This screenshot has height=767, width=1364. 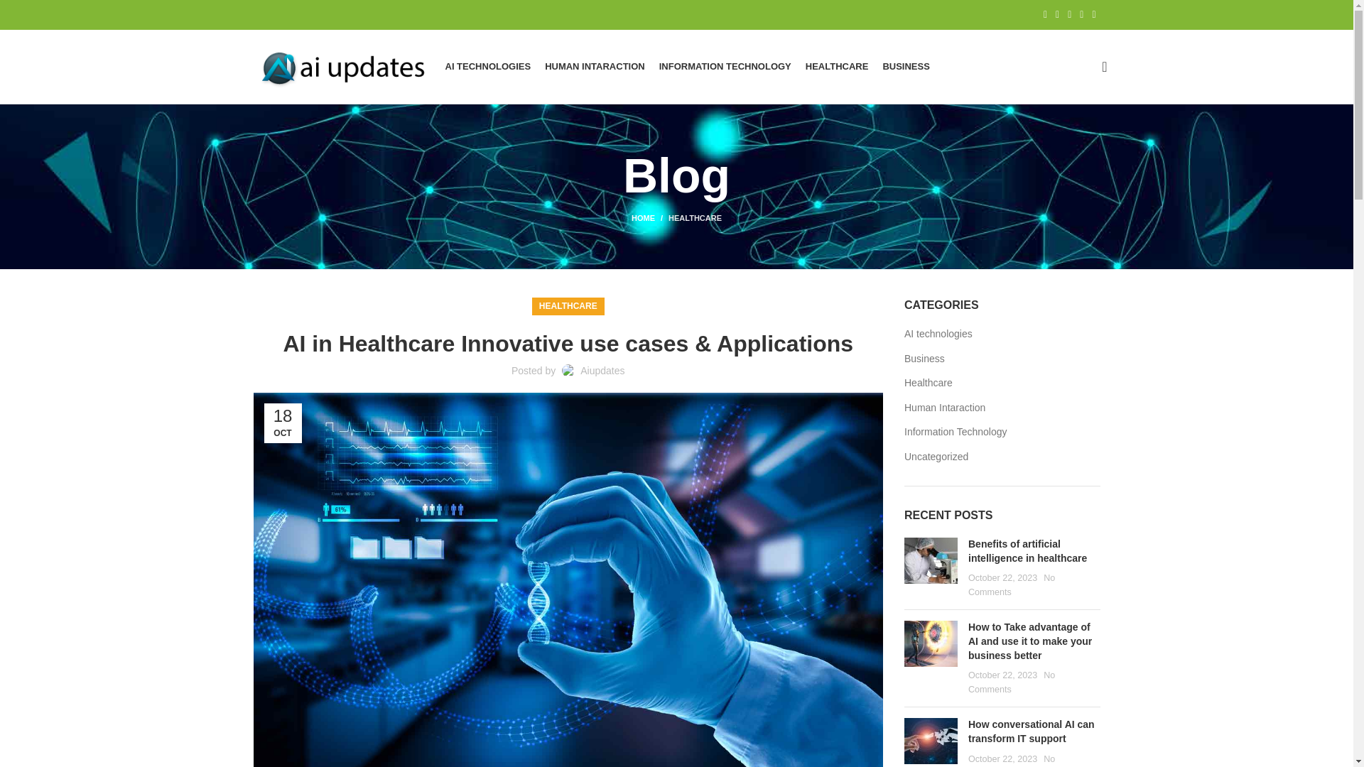 What do you see at coordinates (956, 432) in the screenshot?
I see `Information Technology` at bounding box center [956, 432].